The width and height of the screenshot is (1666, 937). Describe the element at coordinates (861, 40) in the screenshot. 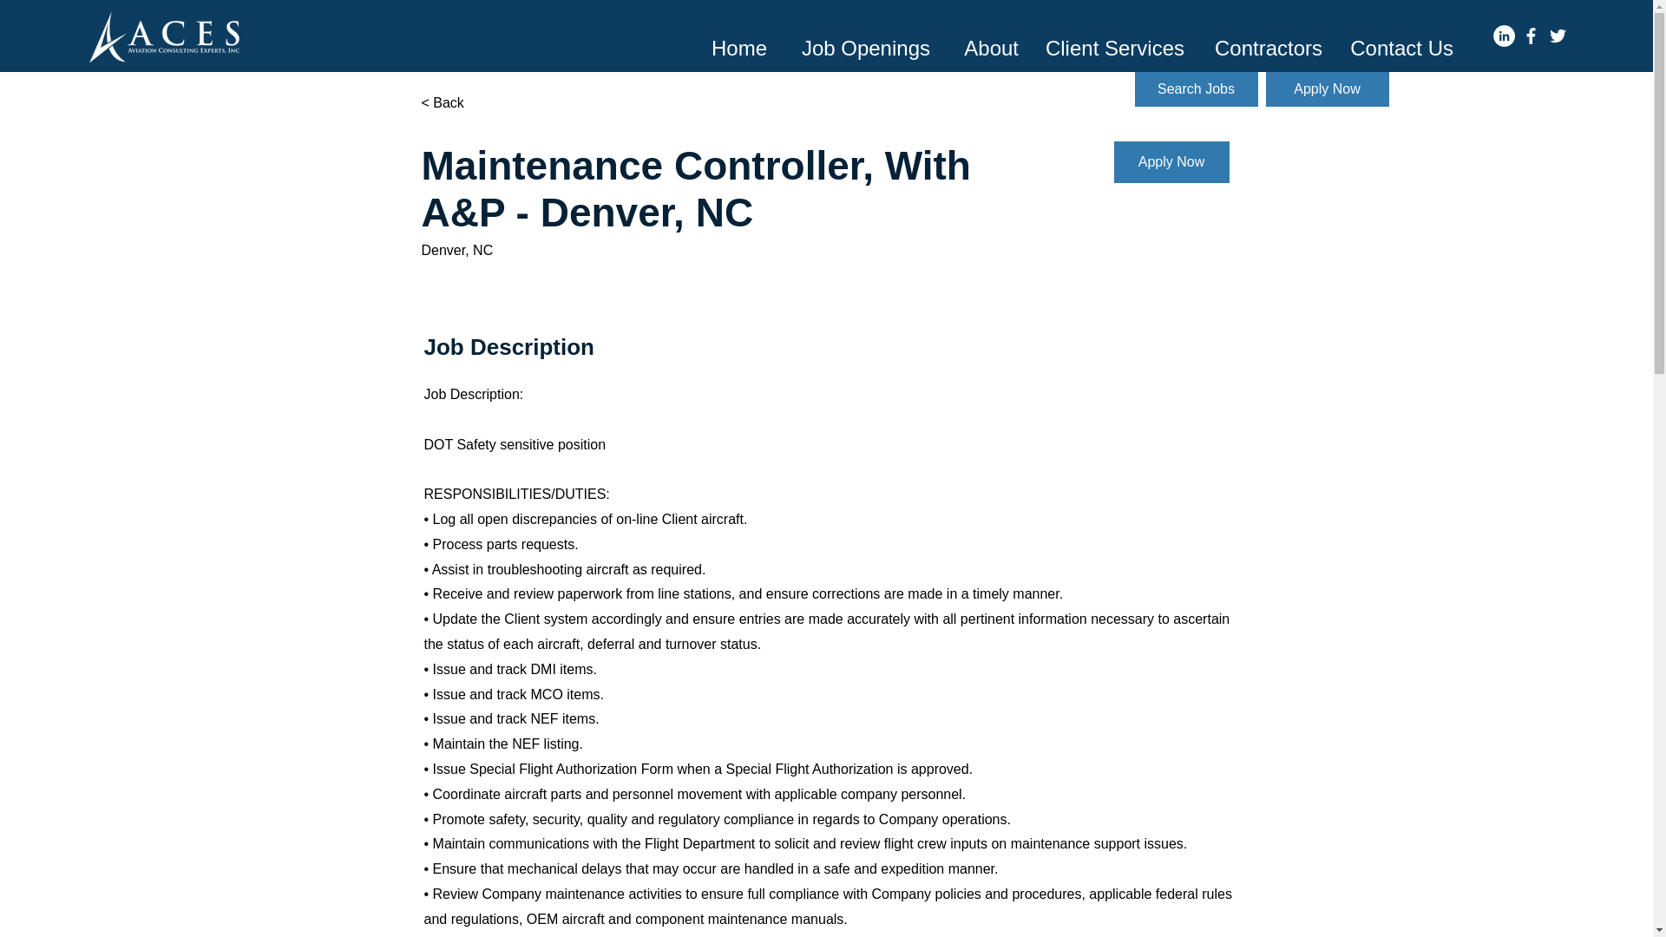

I see `Job Openings` at that location.